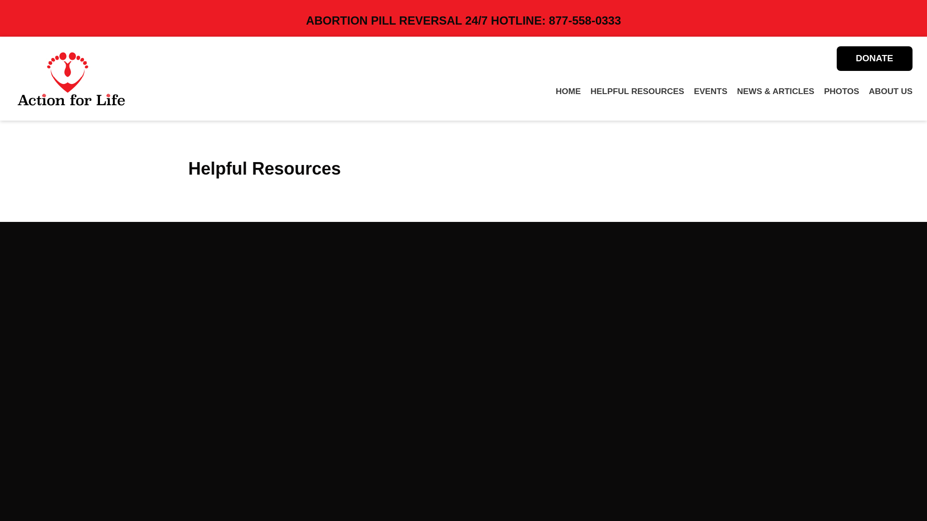 The image size is (927, 521). Describe the element at coordinates (841, 91) in the screenshot. I see `PHOTOS` at that location.